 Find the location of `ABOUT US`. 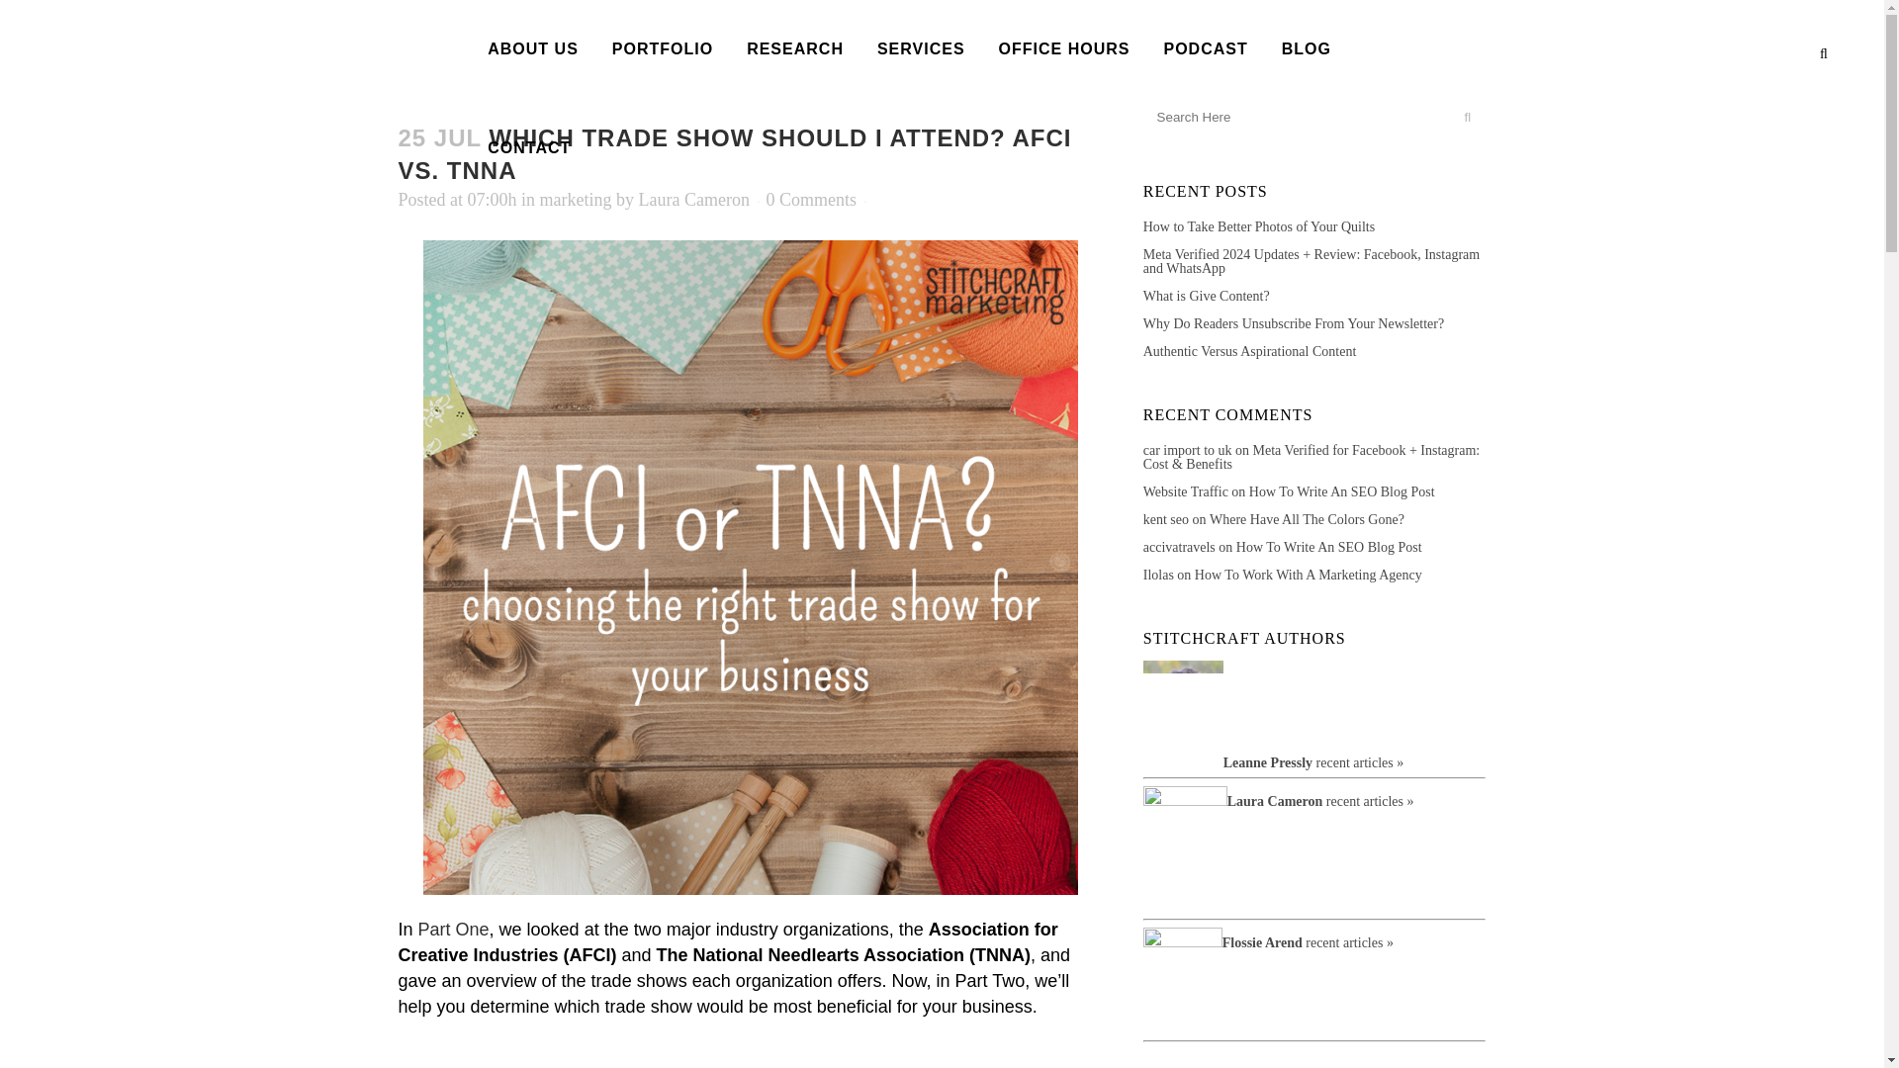

ABOUT US is located at coordinates (533, 49).